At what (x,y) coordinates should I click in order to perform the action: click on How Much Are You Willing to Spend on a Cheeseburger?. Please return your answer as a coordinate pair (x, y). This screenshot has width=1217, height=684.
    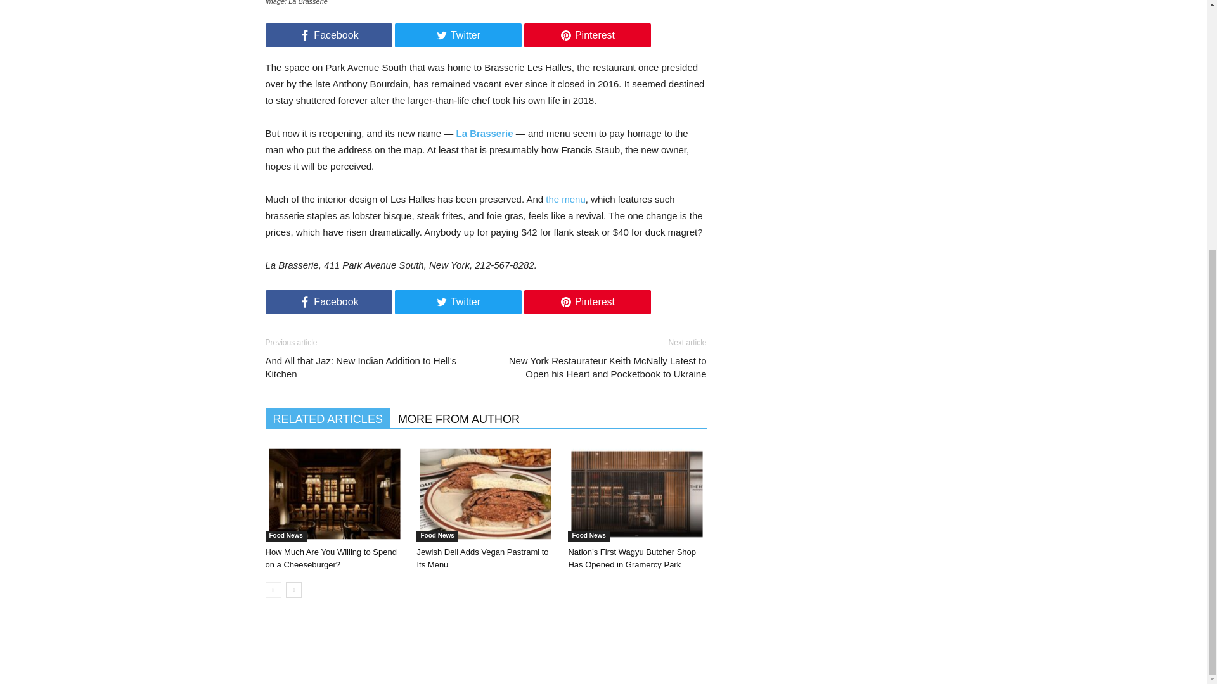
    Looking at the image, I should click on (331, 558).